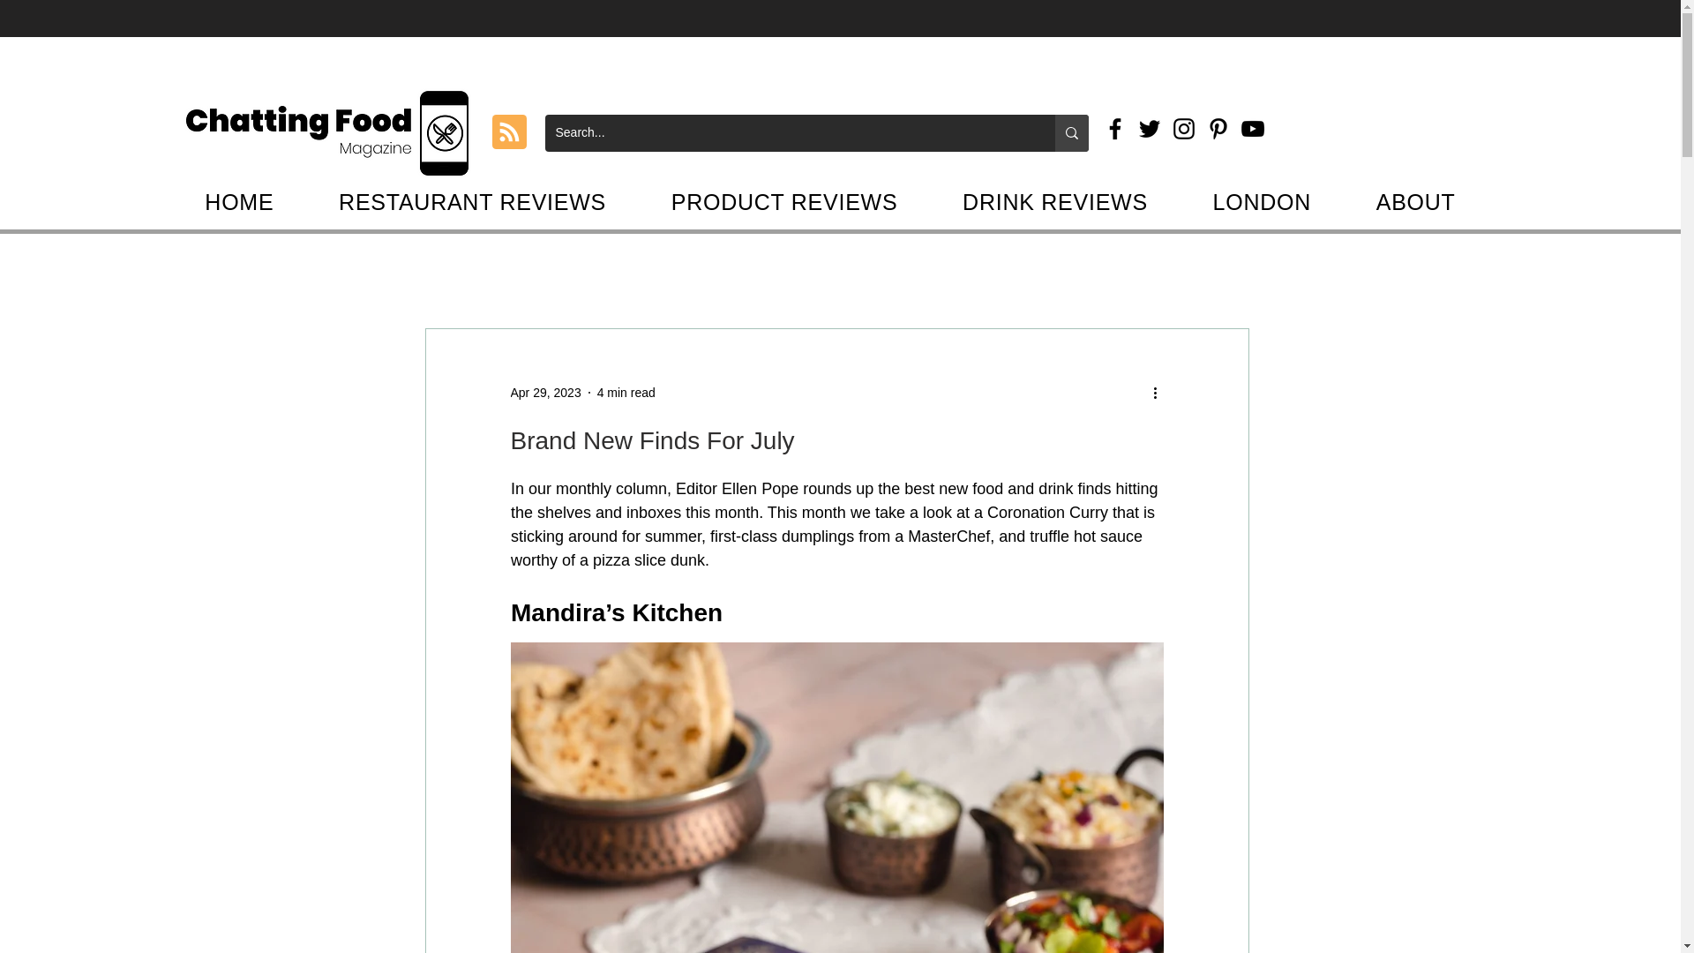  I want to click on RESTAURANT REVIEWS, so click(473, 202).